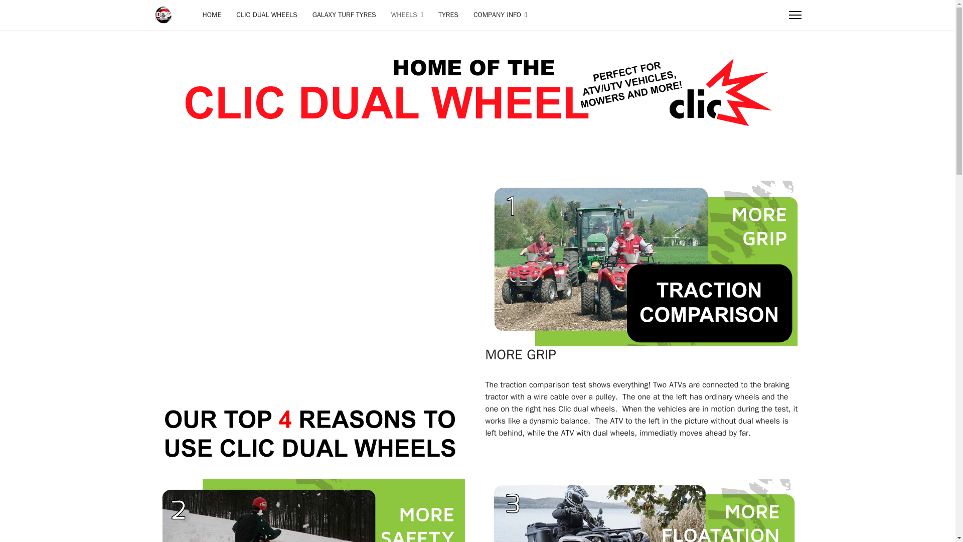  Describe the element at coordinates (266, 15) in the screenshot. I see `CLIC DUAL WHEELS` at that location.